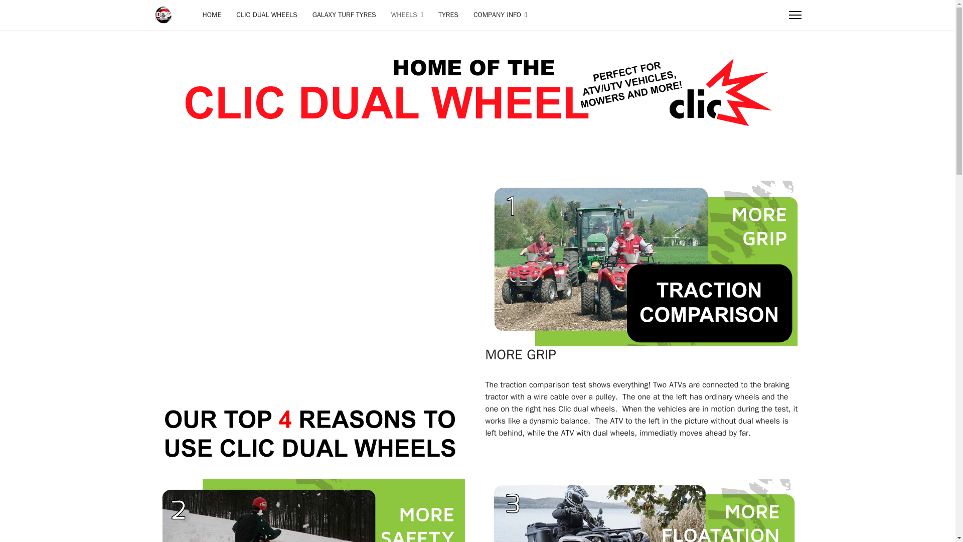  Describe the element at coordinates (266, 15) in the screenshot. I see `CLIC DUAL WHEELS` at that location.